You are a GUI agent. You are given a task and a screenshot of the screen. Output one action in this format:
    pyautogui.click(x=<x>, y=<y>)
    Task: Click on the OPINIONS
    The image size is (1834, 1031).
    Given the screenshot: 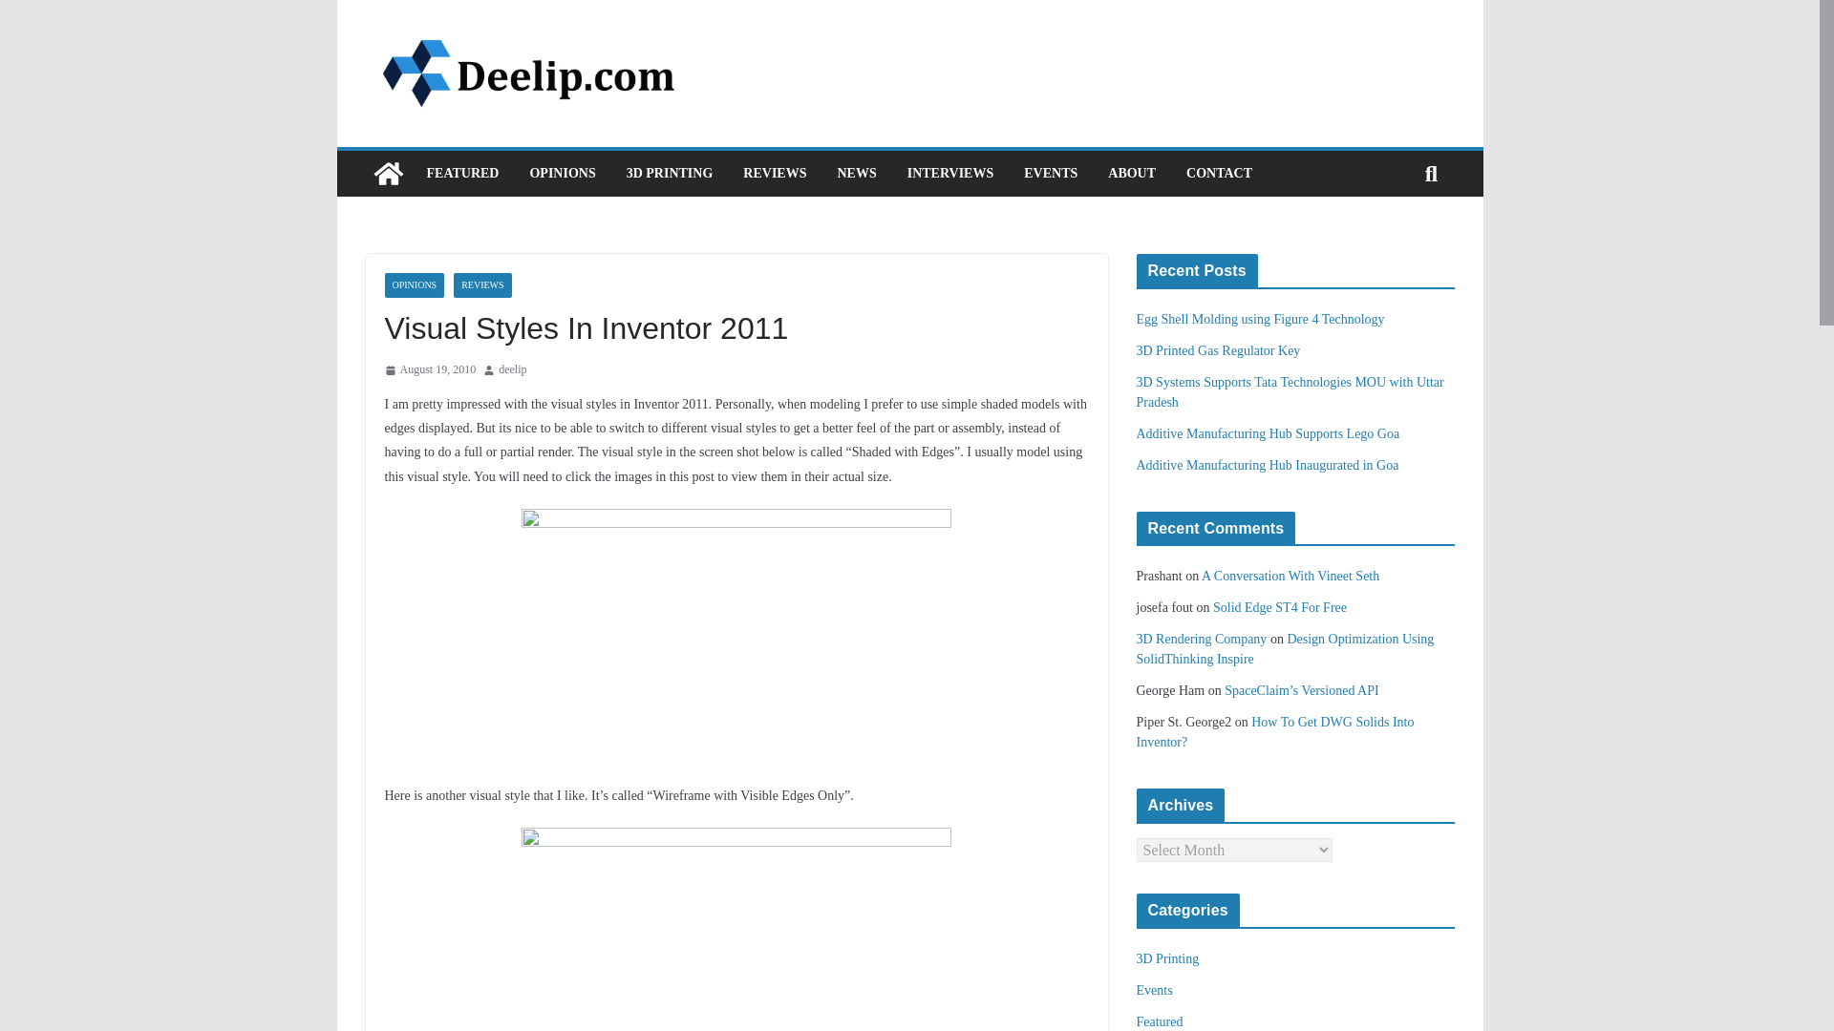 What is the action you would take?
    pyautogui.click(x=413, y=285)
    